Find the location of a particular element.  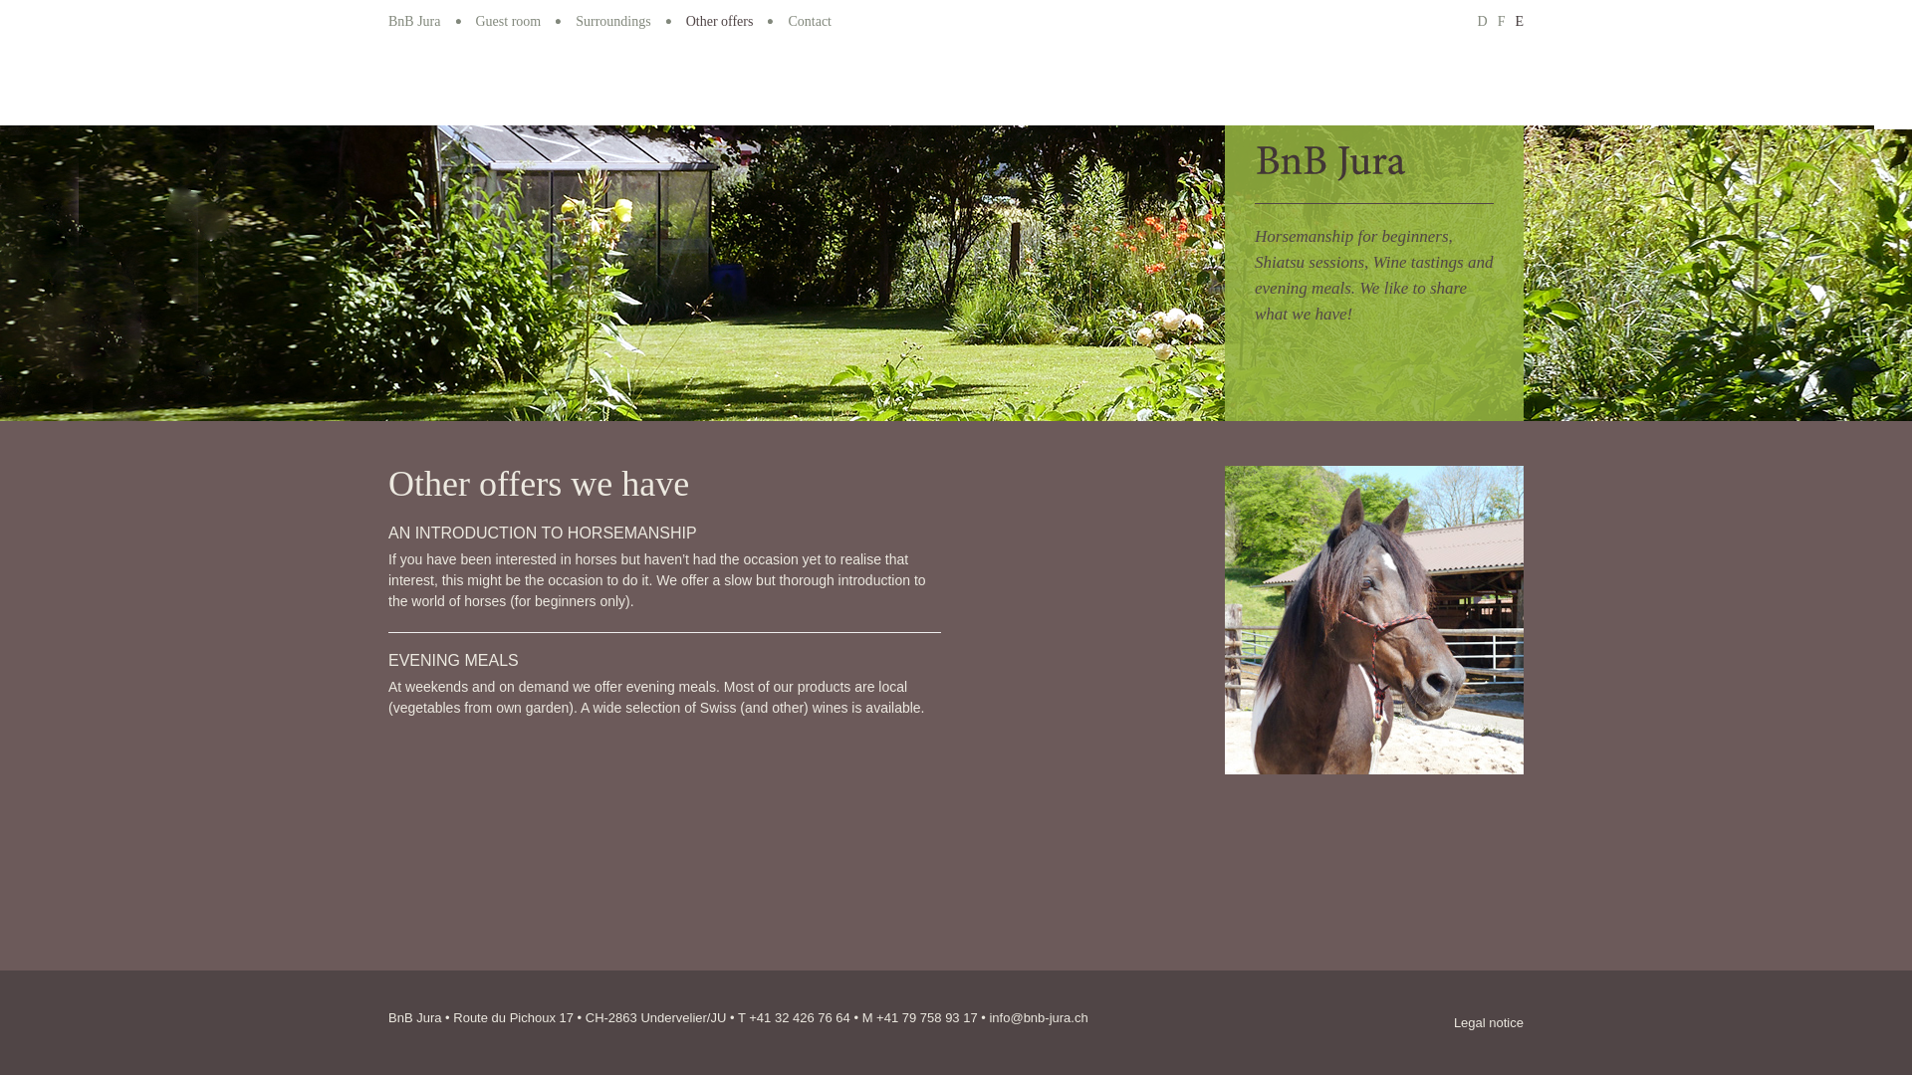

Contact is located at coordinates (810, 22).